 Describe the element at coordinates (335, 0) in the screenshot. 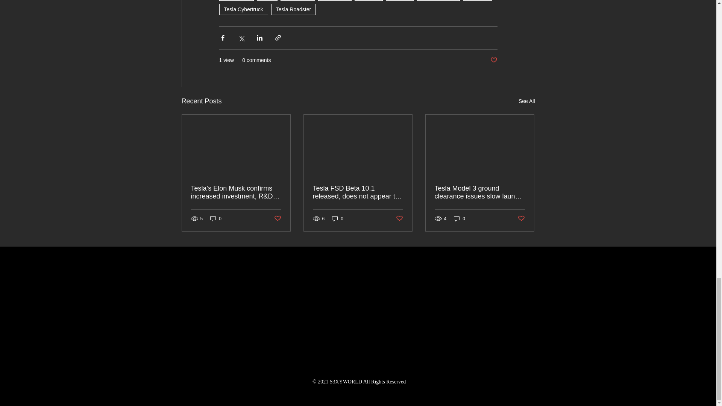

I see `s3xyworld` at that location.